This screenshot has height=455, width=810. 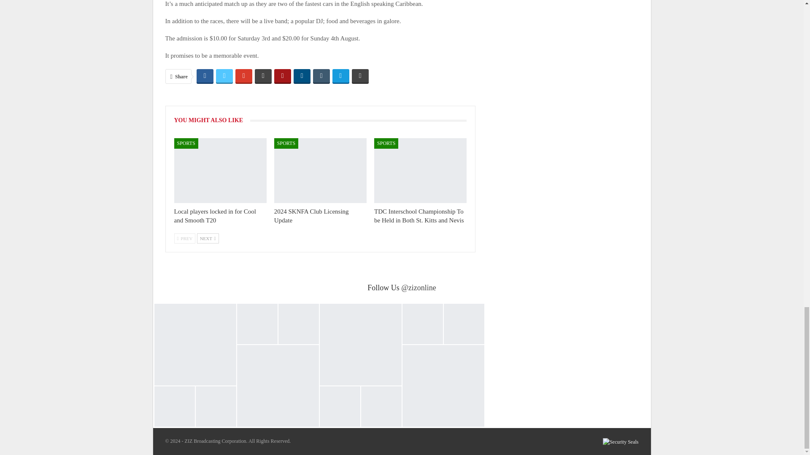 What do you see at coordinates (184, 238) in the screenshot?
I see `Previous` at bounding box center [184, 238].